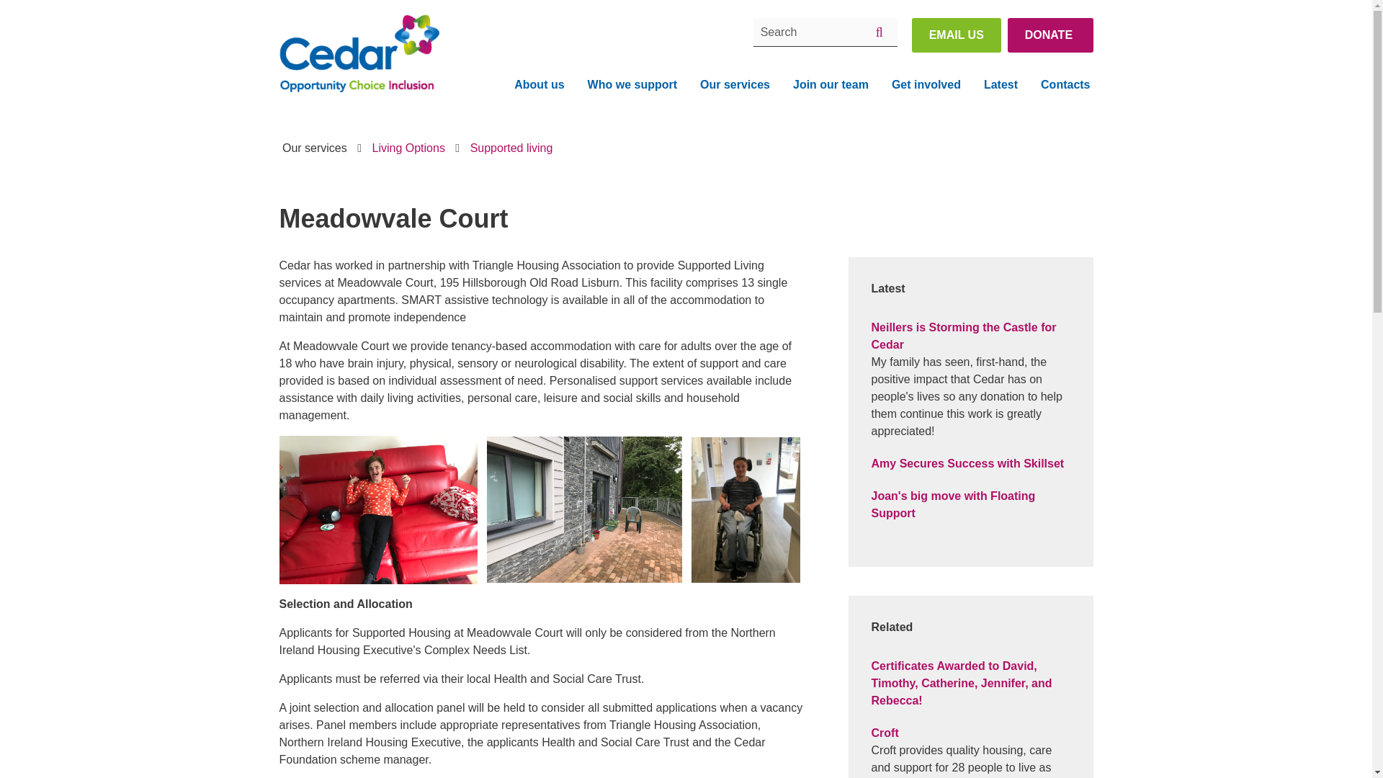  Describe the element at coordinates (825, 32) in the screenshot. I see `Search` at that location.